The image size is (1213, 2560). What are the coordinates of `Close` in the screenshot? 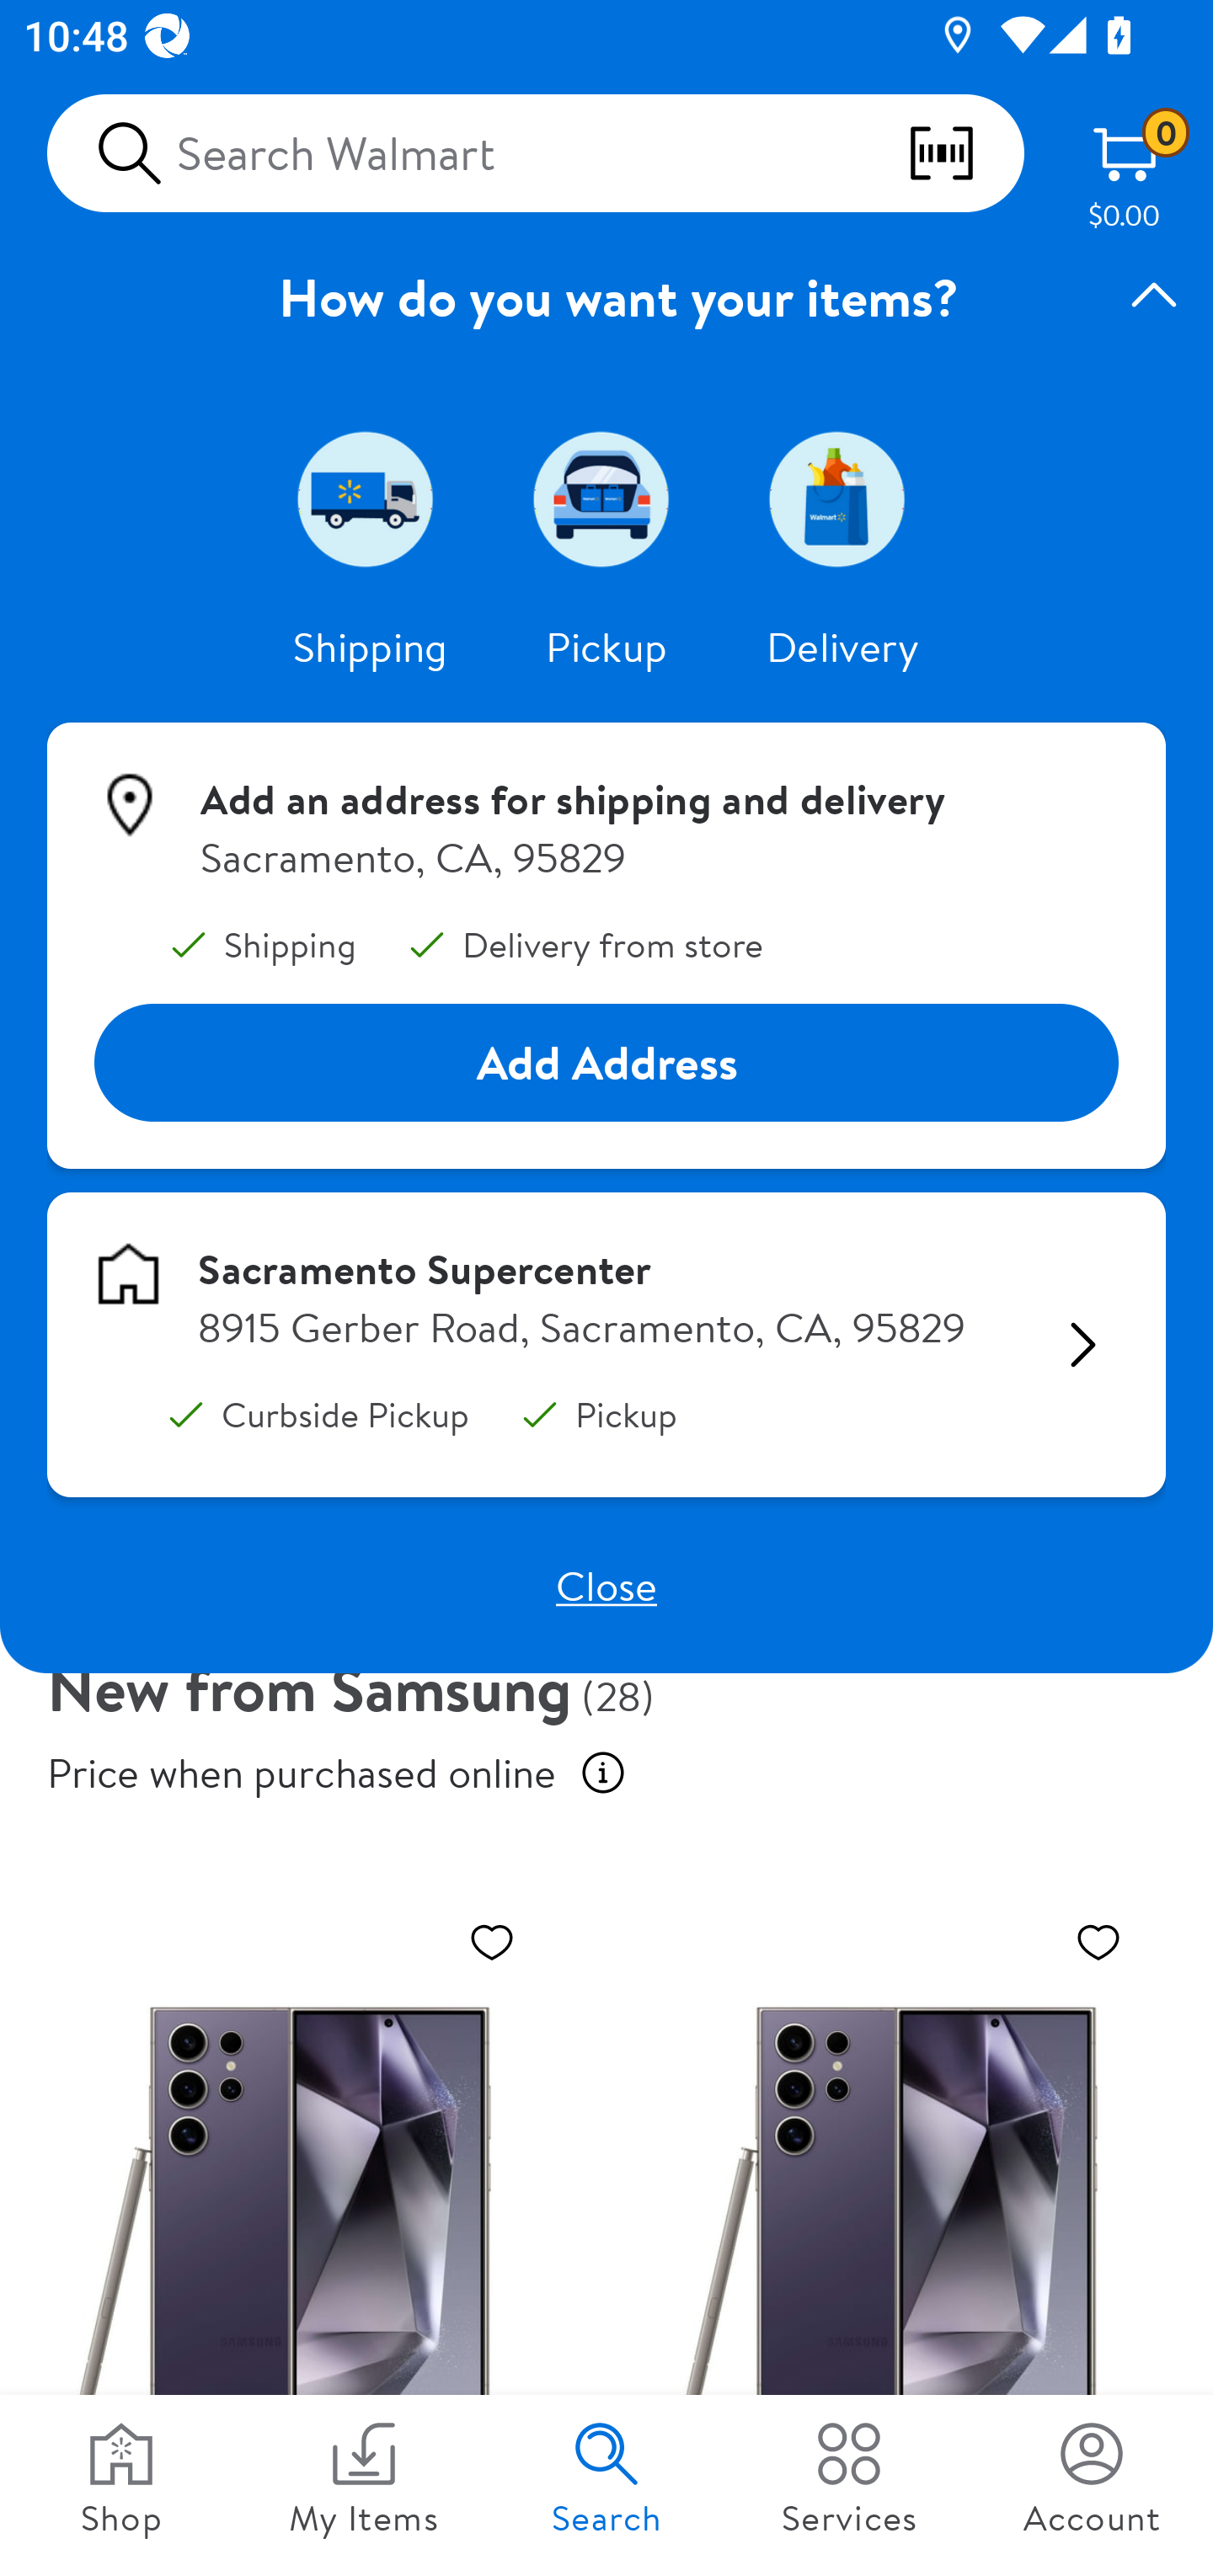 It's located at (606, 1585).